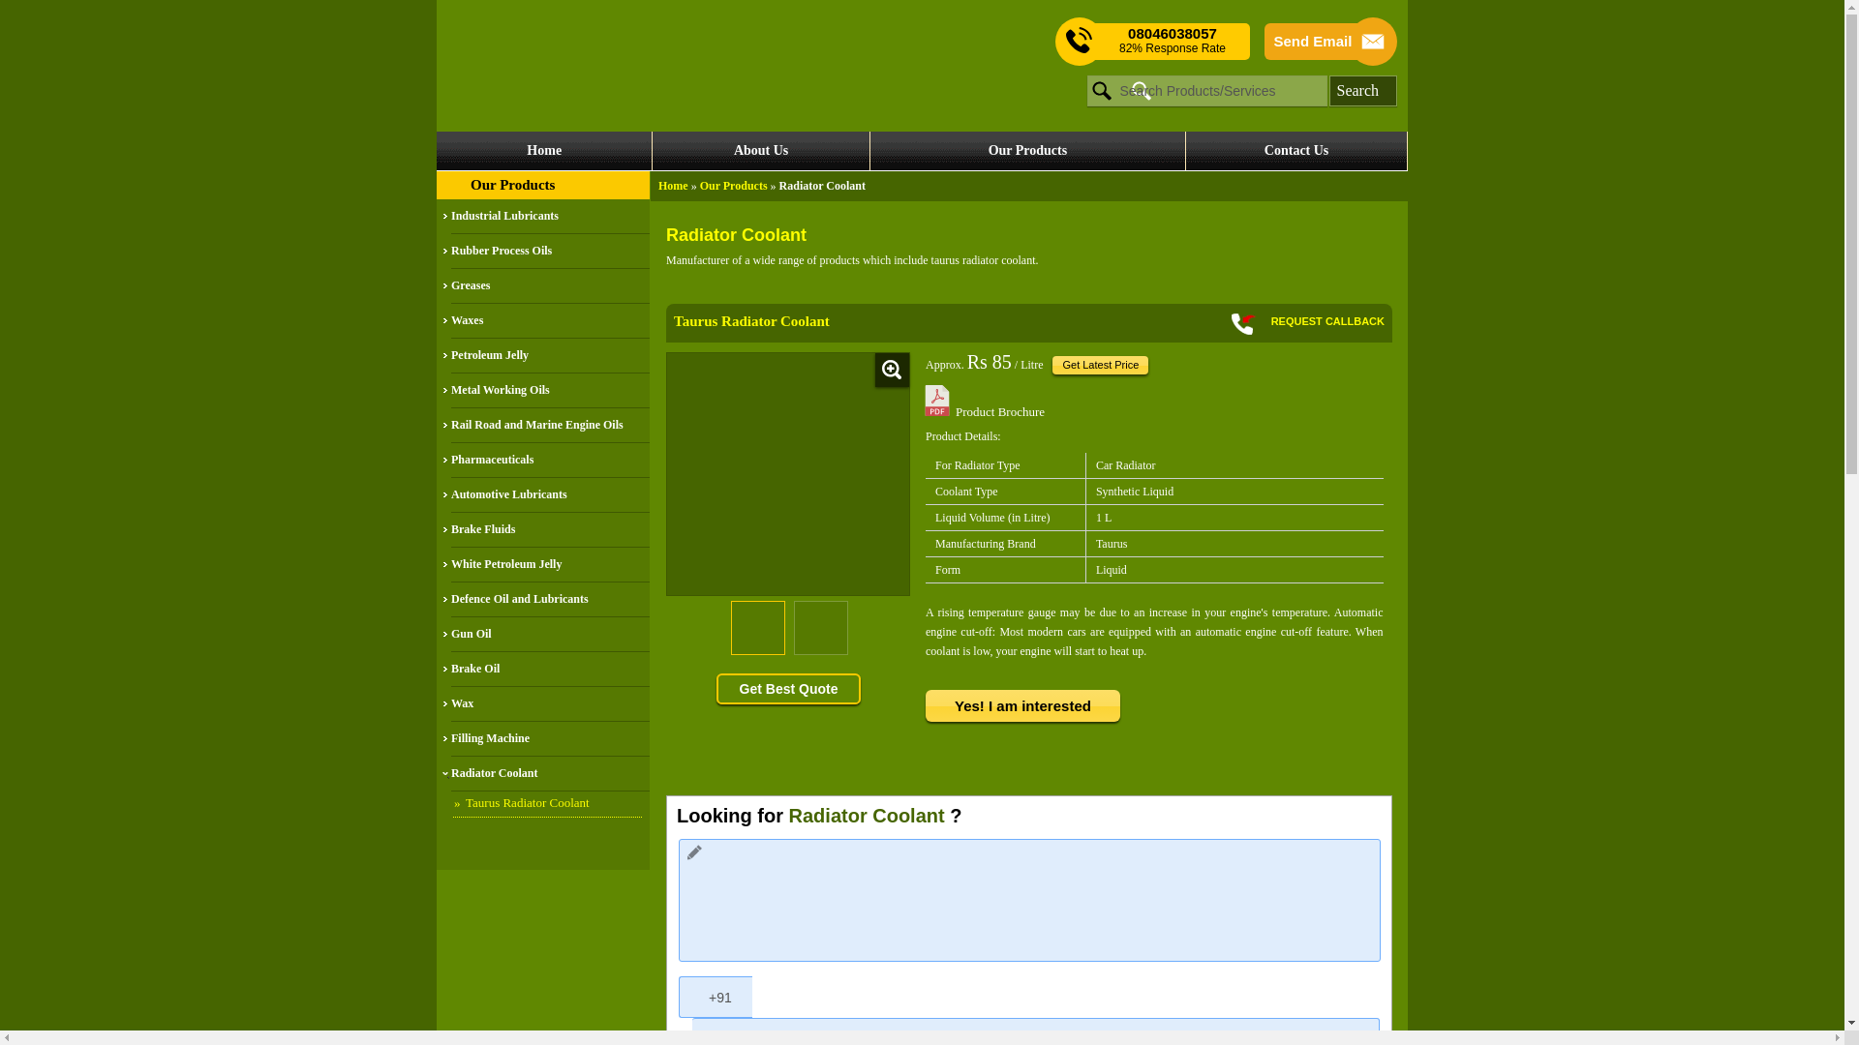 This screenshot has height=1045, width=1859. What do you see at coordinates (544, 151) in the screenshot?
I see `Home` at bounding box center [544, 151].